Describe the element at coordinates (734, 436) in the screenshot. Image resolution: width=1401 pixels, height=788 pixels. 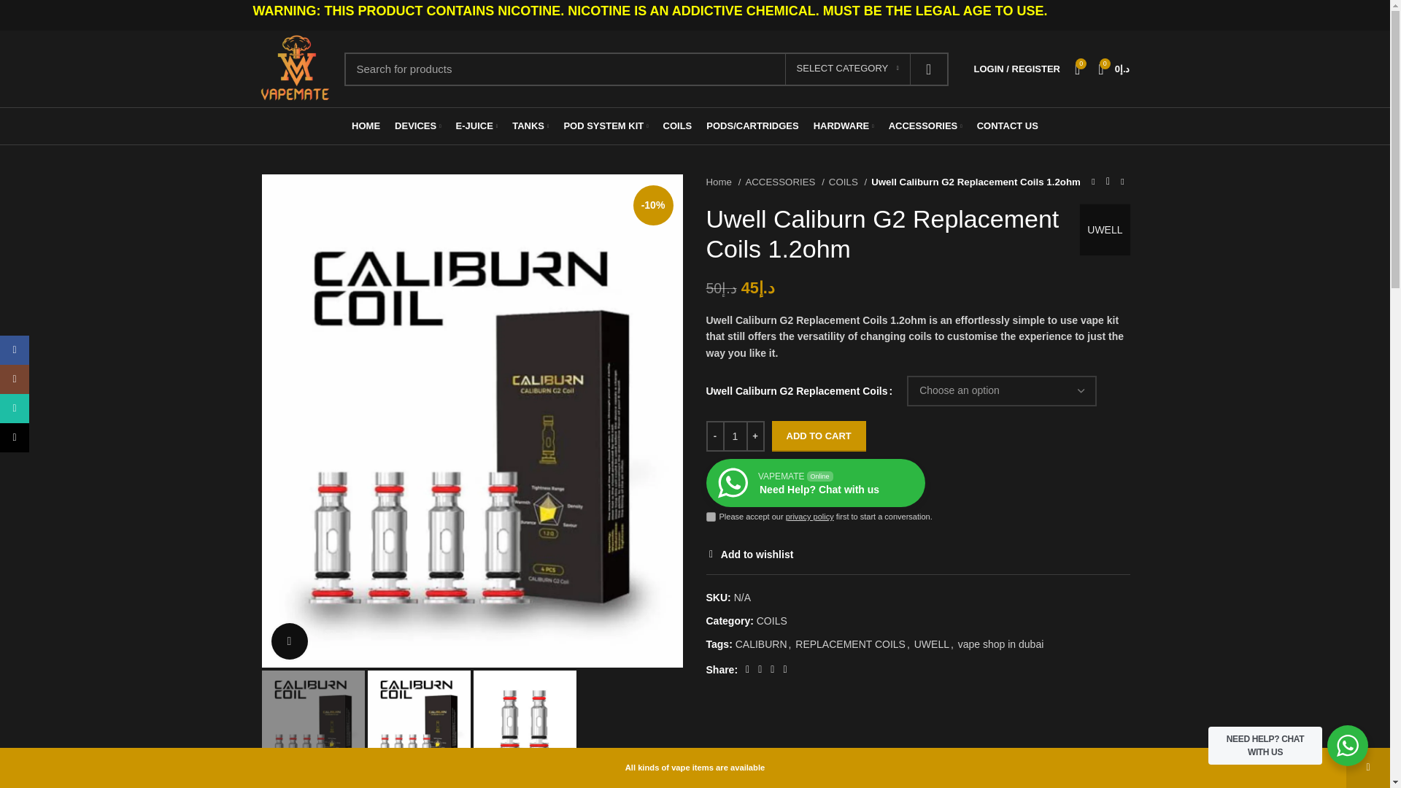
I see `Qty` at that location.